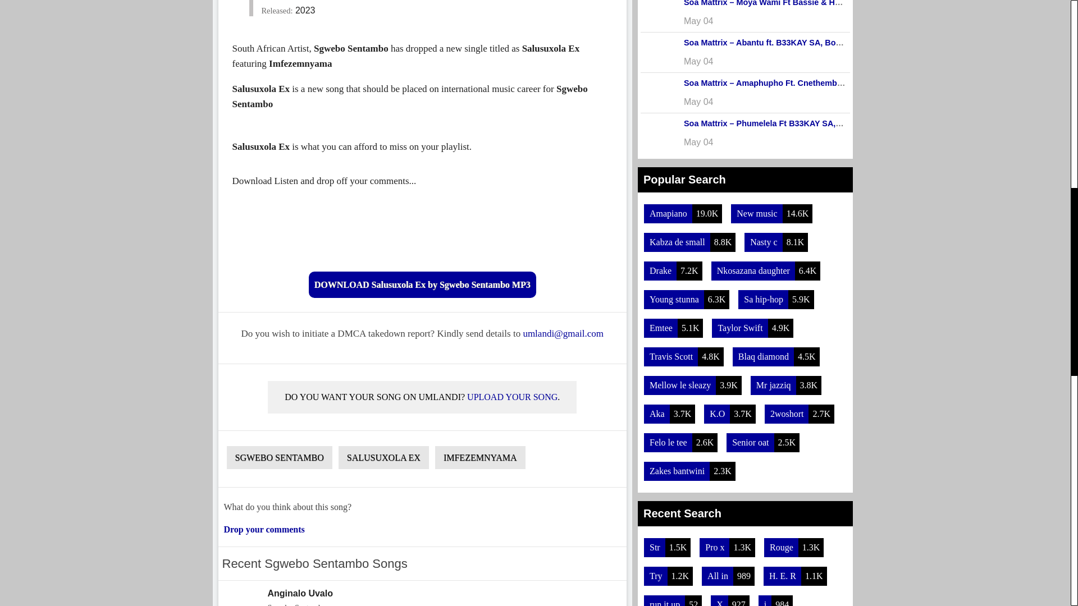 This screenshot has height=606, width=1078. I want to click on SGWEBO SENTAMBO, so click(279, 457).